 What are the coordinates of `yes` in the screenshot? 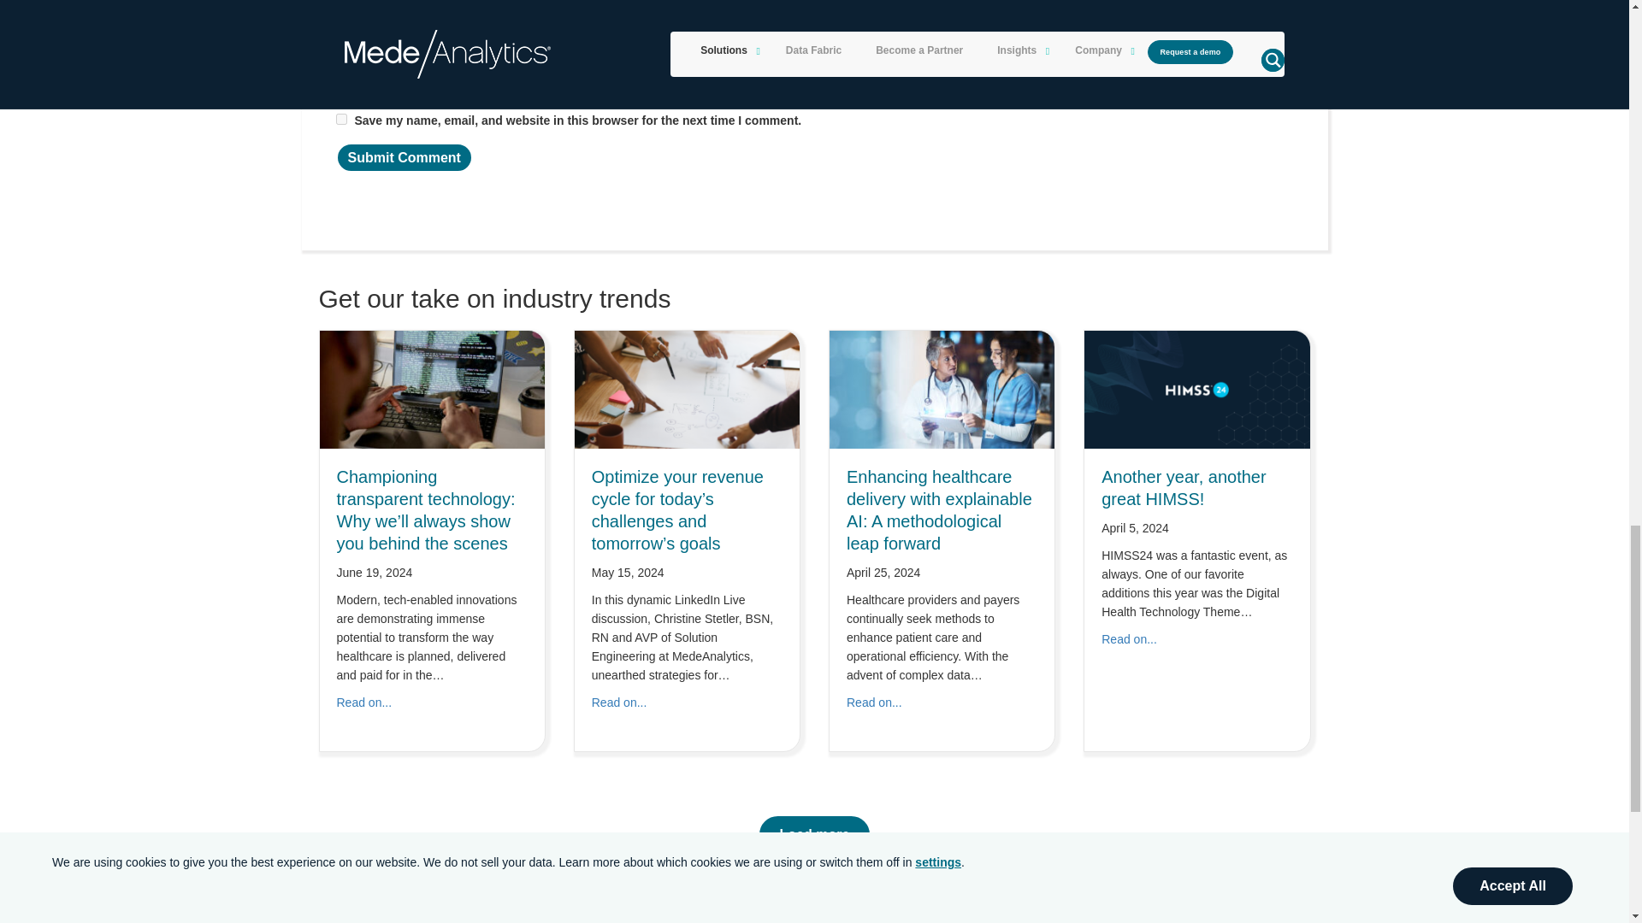 It's located at (340, 118).